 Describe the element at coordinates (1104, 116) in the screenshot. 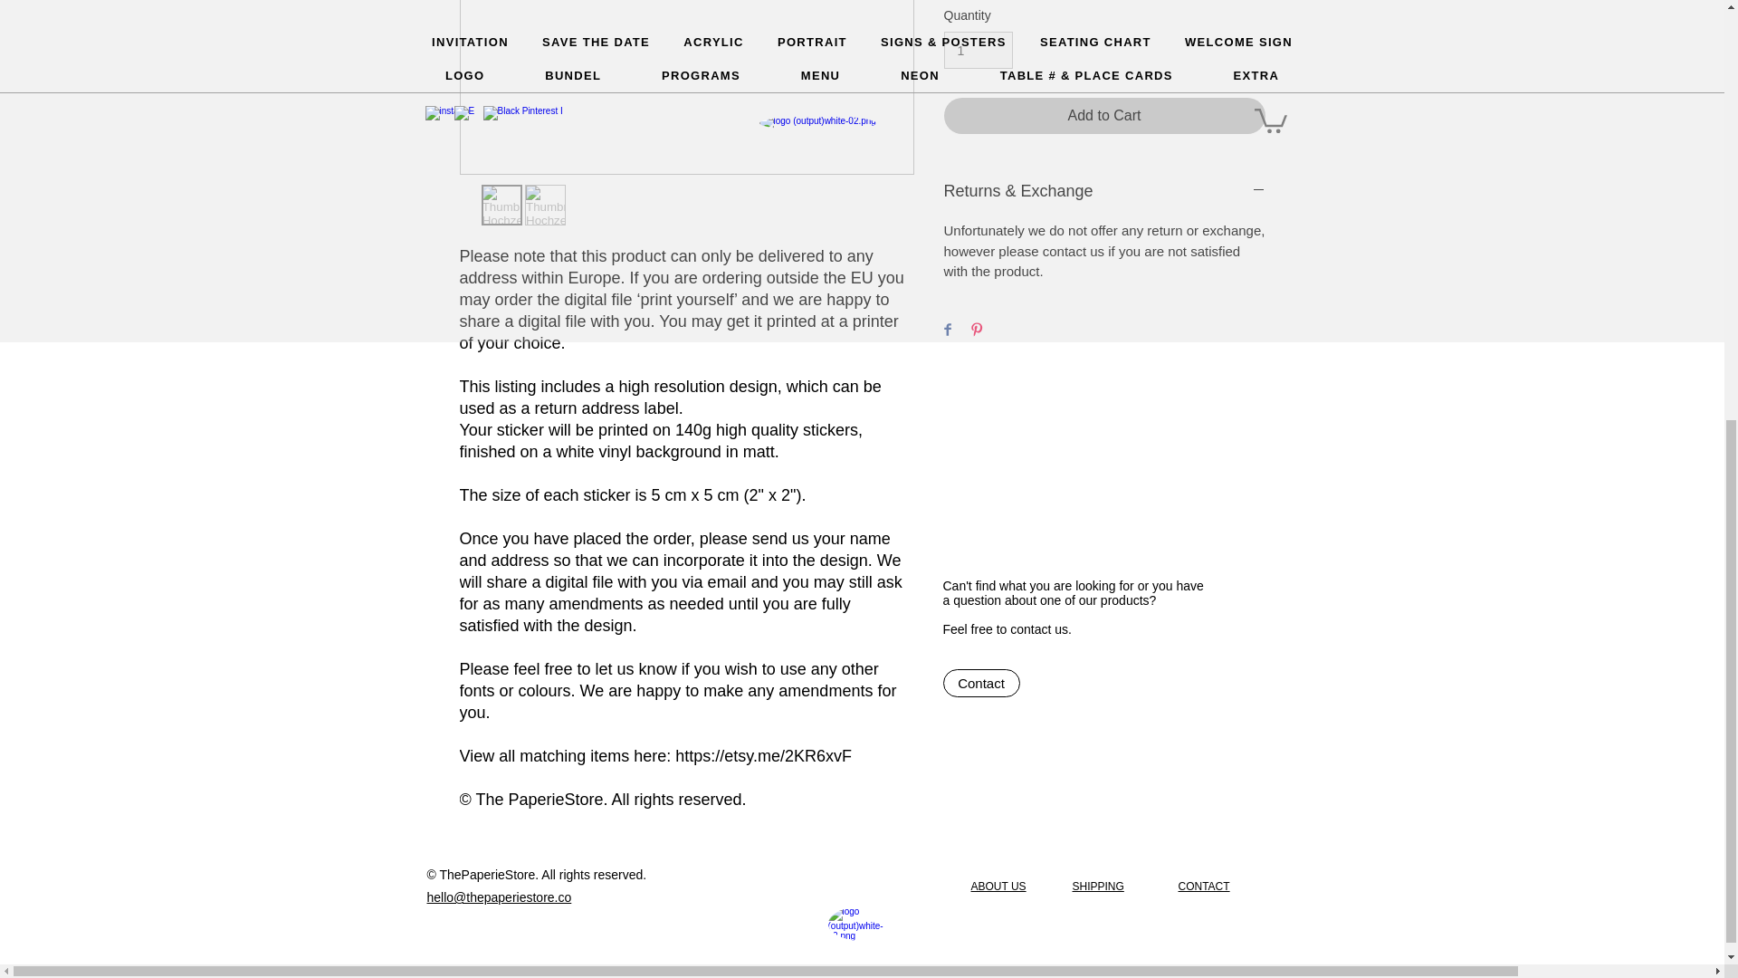

I see `Add to Cart` at that location.